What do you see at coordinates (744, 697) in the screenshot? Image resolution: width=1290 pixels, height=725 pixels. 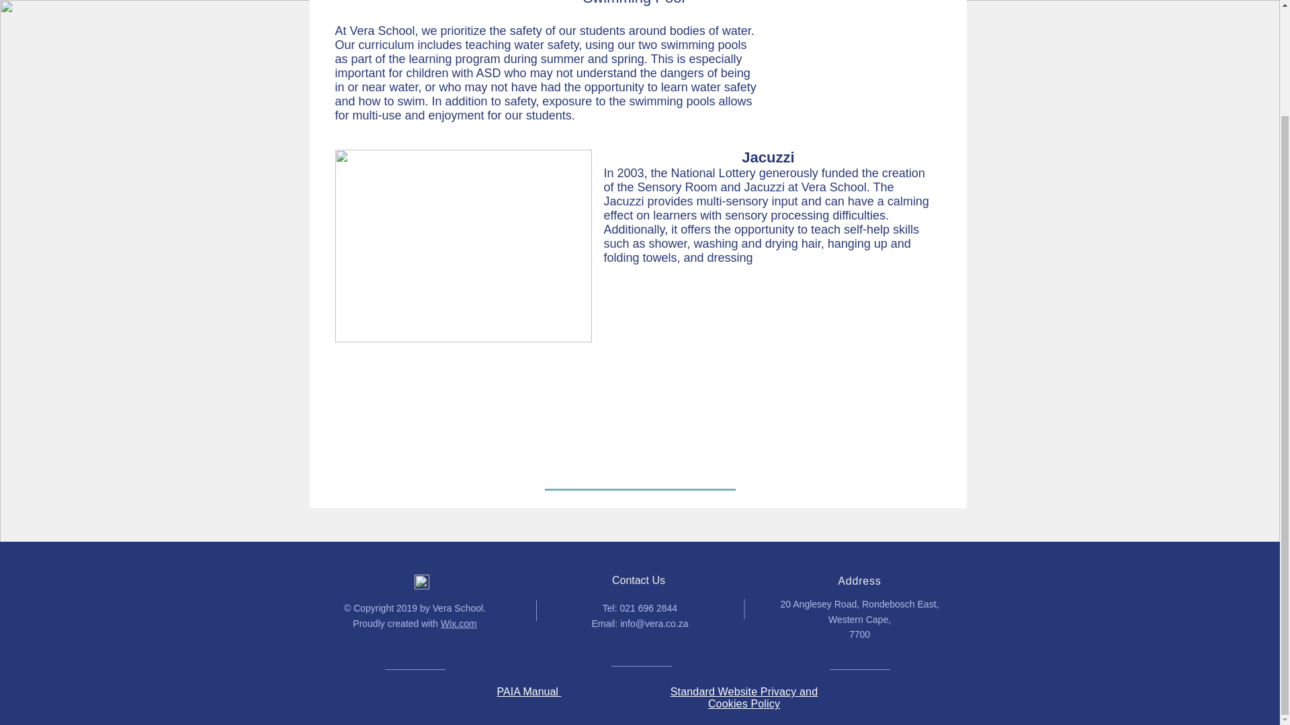 I see `Standard Website Privacy and Cookies Policy` at bounding box center [744, 697].